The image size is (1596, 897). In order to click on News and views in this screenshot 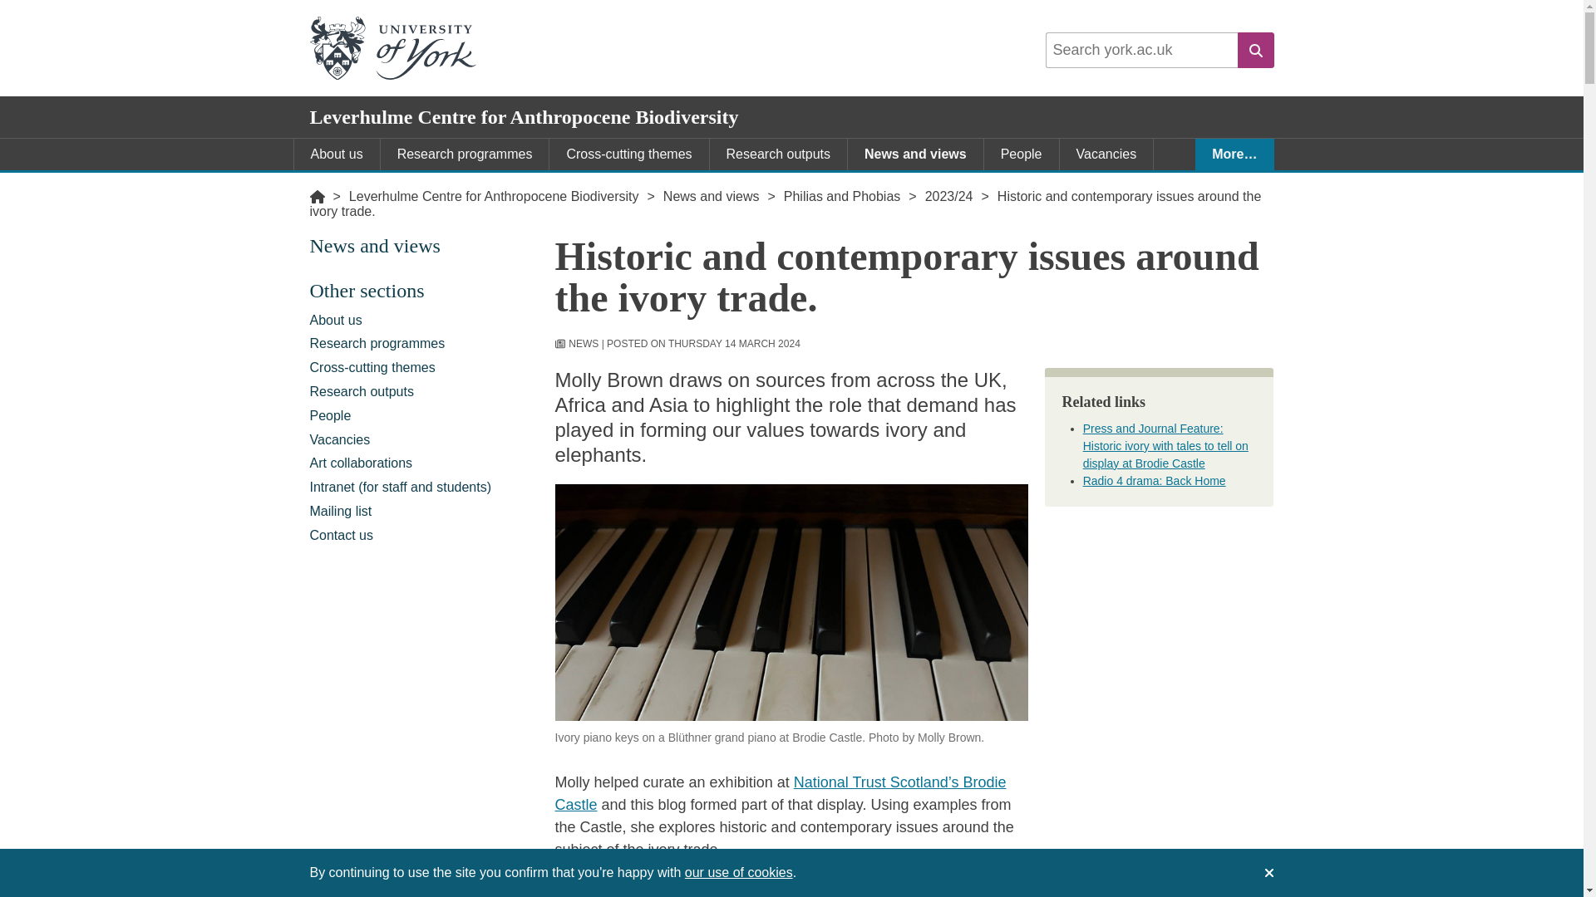, I will do `click(914, 154)`.